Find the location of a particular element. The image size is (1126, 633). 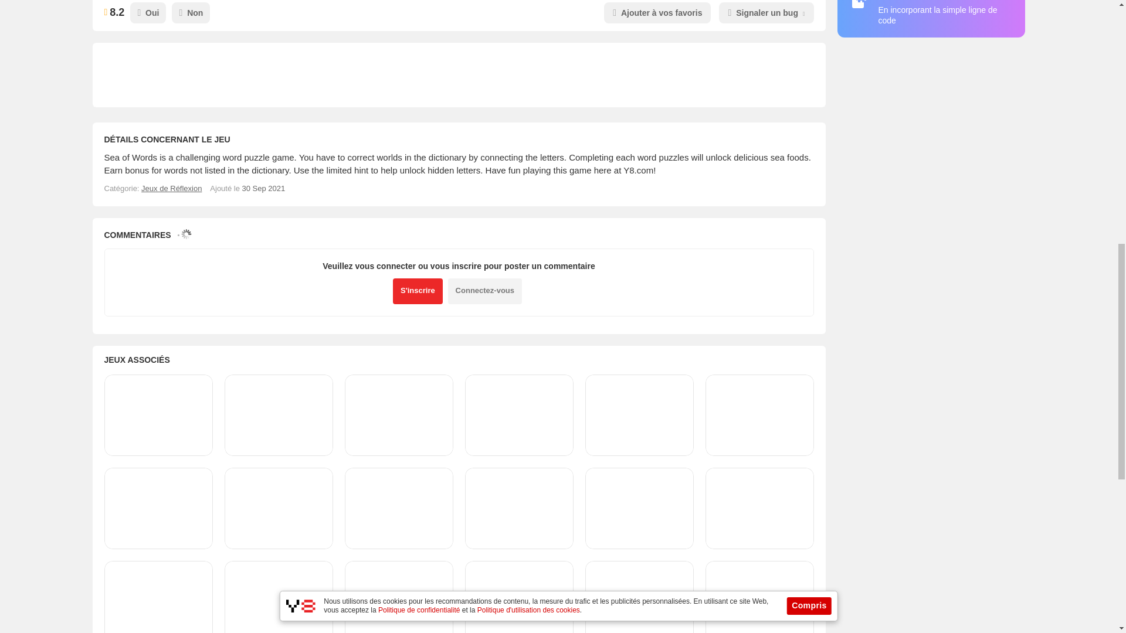

Thinking is located at coordinates (171, 189).